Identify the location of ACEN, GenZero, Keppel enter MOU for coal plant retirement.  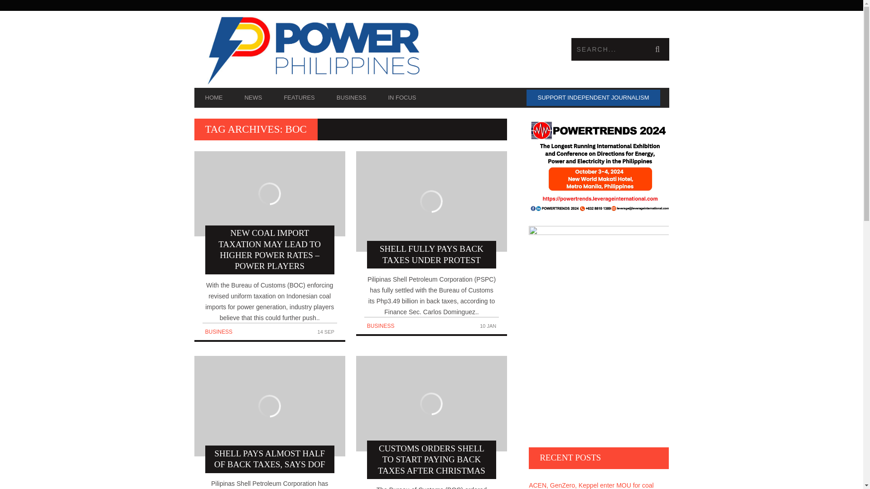
(599, 483).